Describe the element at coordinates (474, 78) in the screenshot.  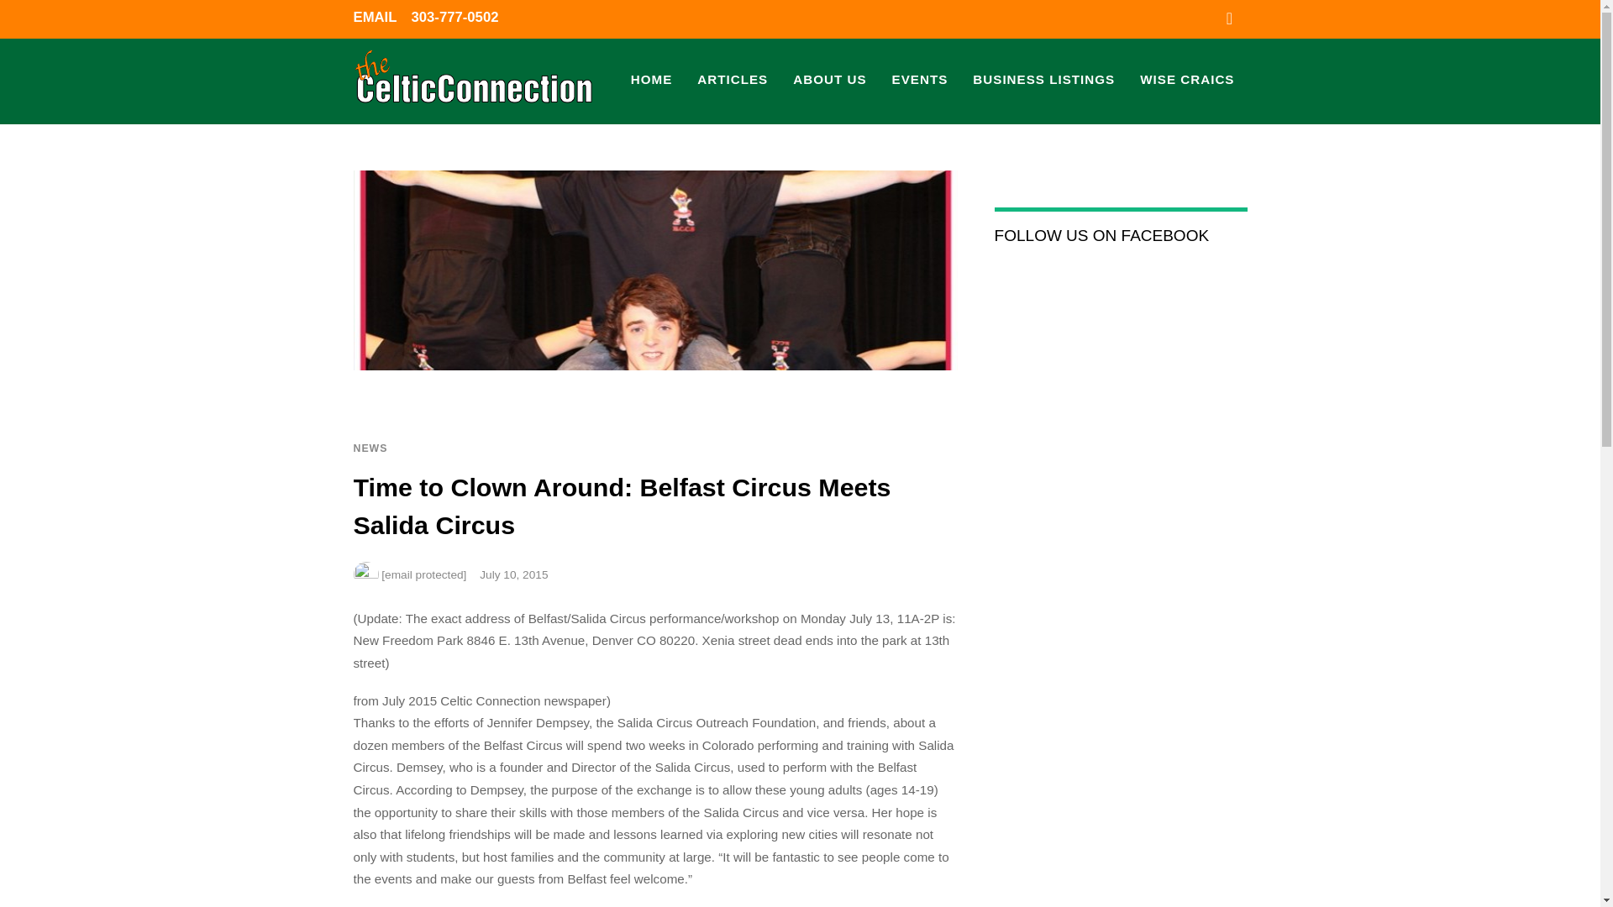
I see `Celtic Connection` at that location.